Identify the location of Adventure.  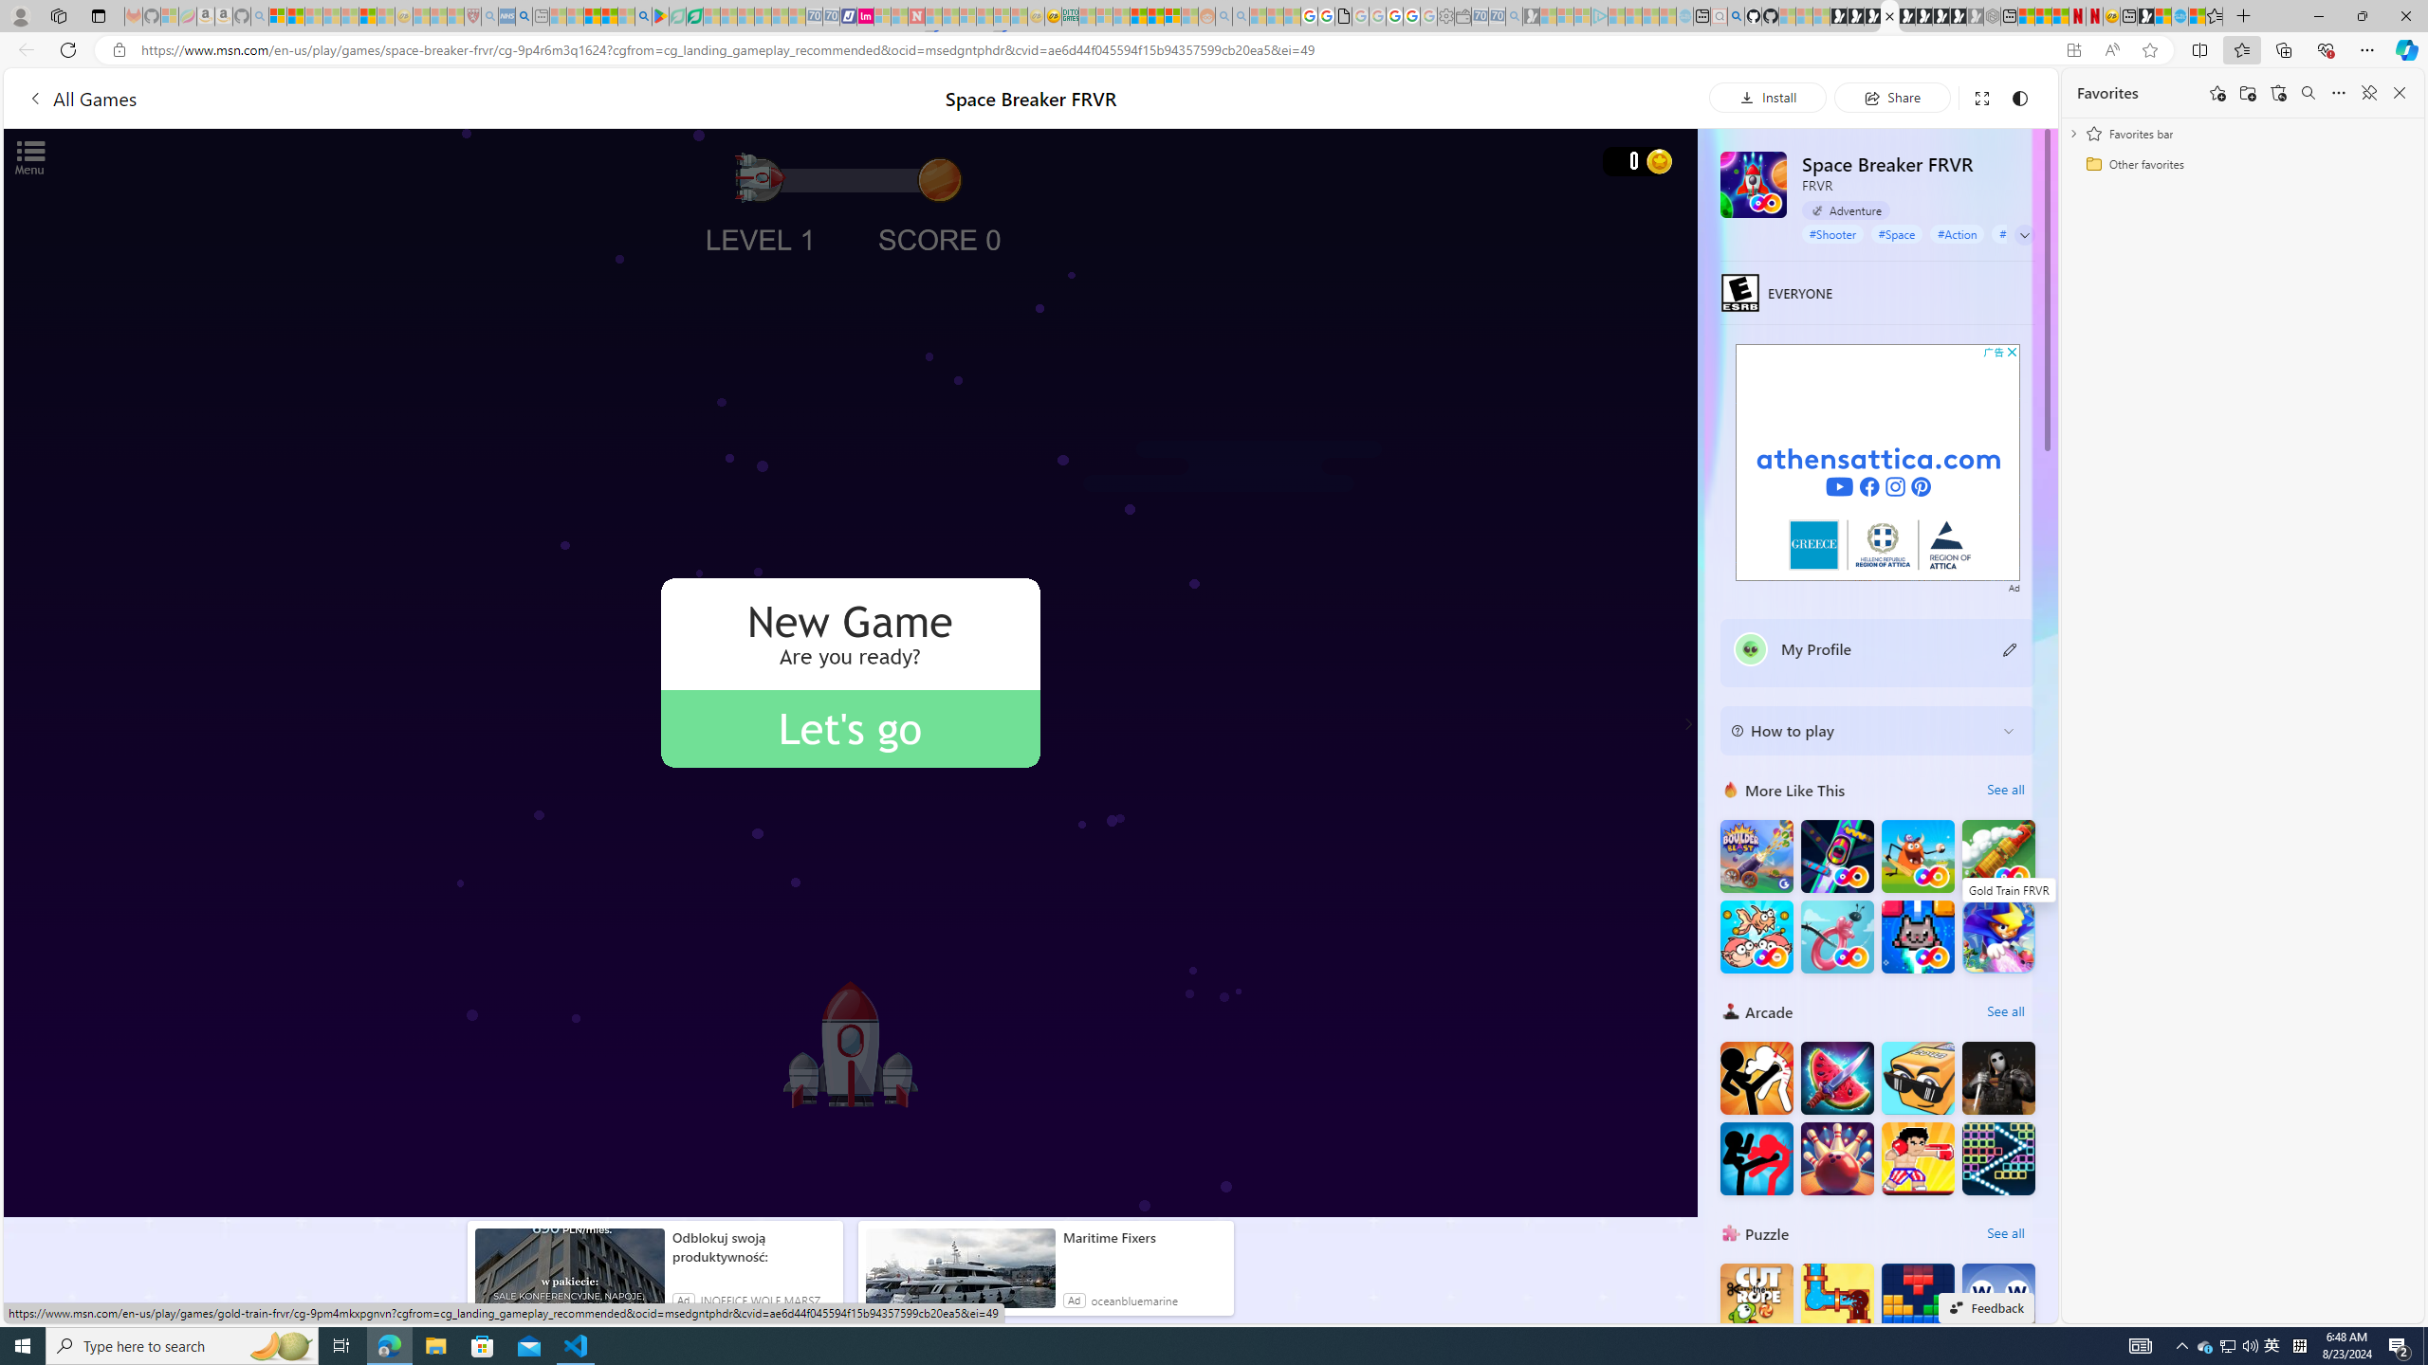
(1846, 210).